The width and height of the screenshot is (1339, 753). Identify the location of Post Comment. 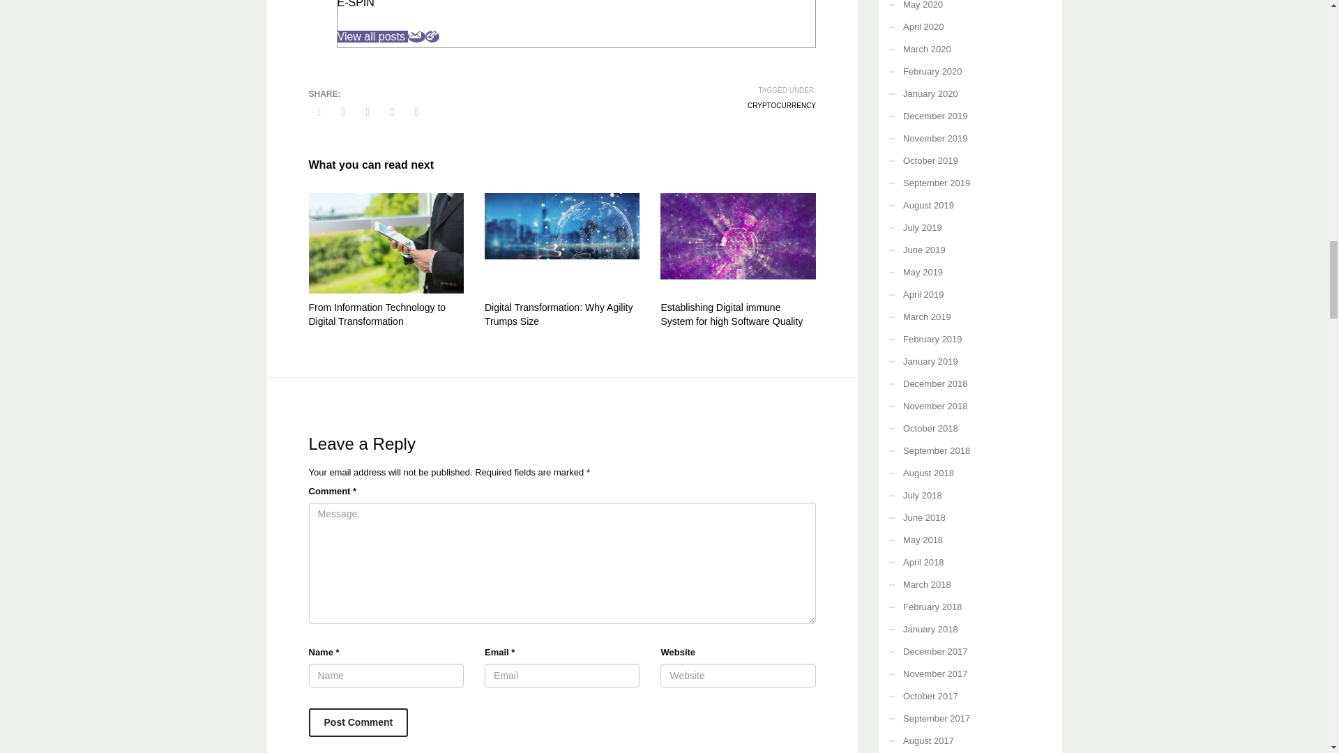
(358, 722).